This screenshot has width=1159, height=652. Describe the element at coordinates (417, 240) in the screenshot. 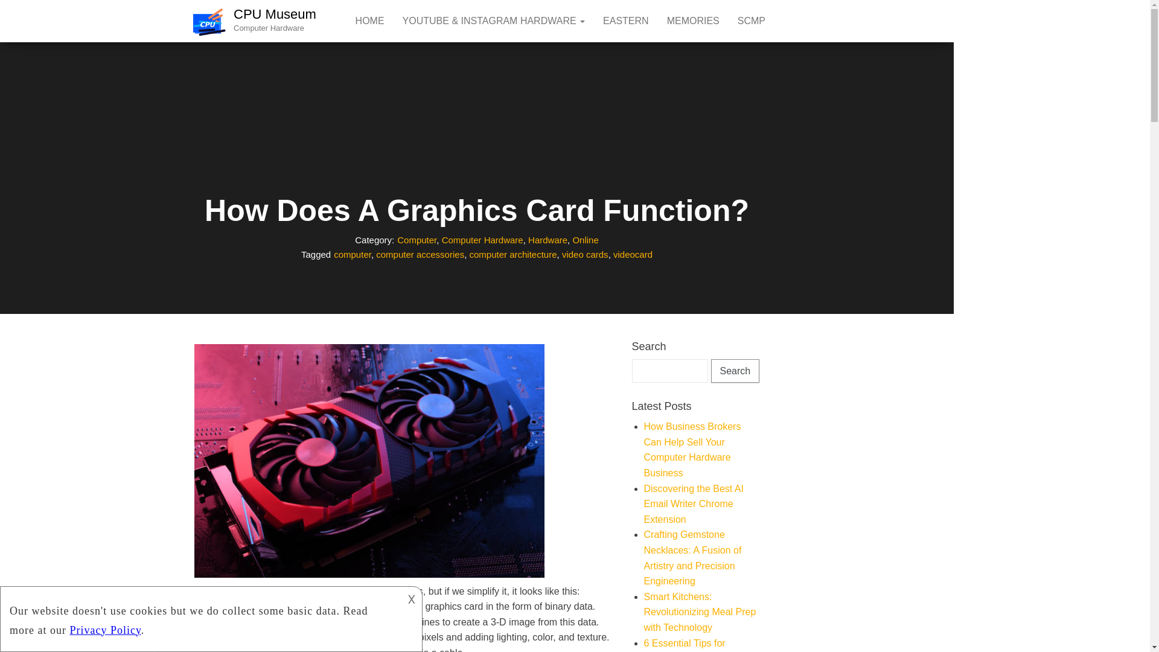

I see `Computer` at that location.